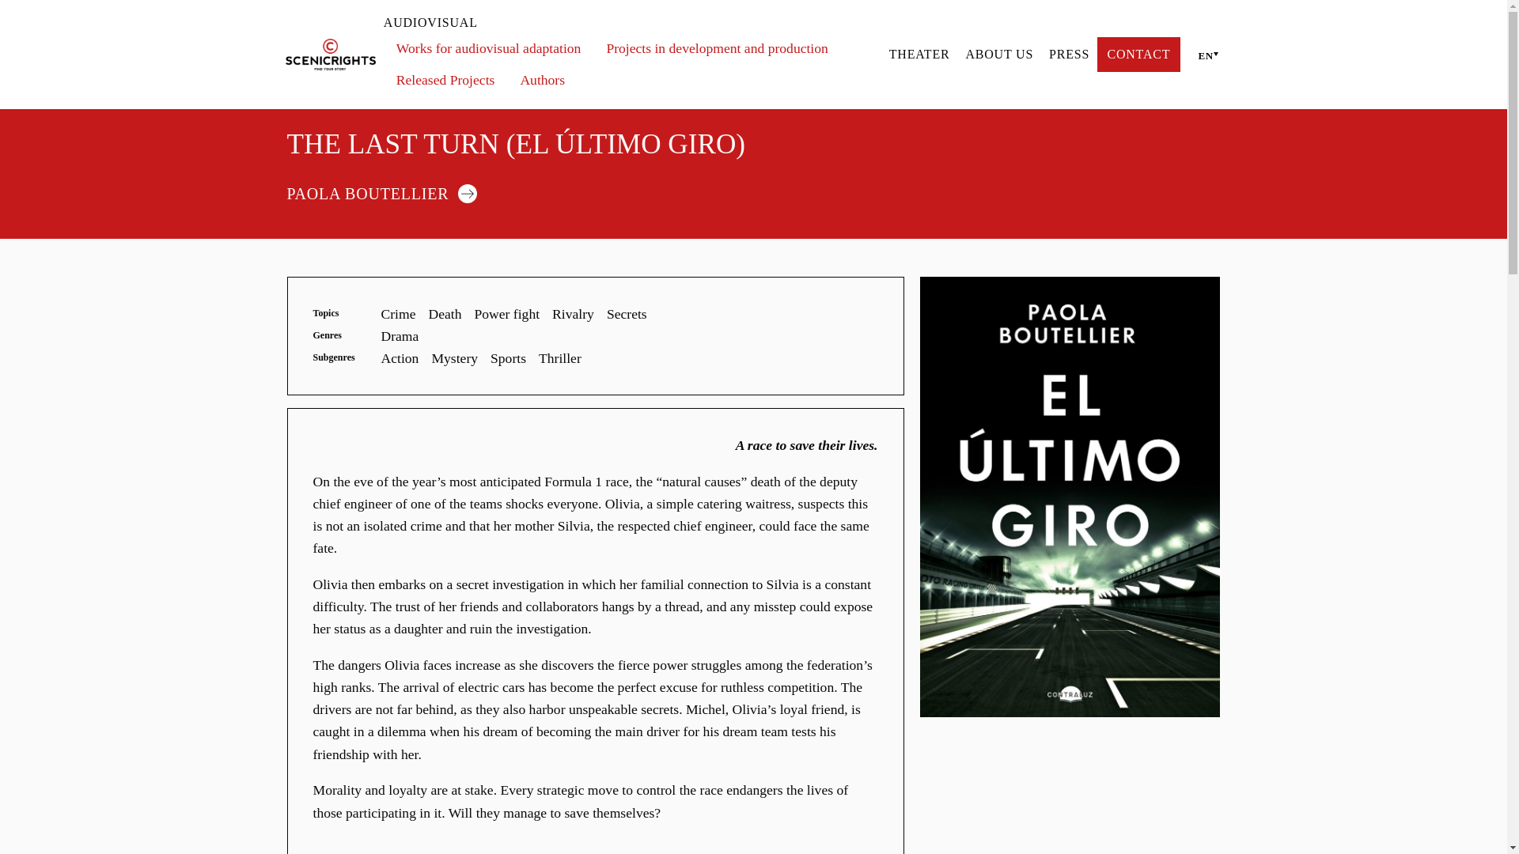  Describe the element at coordinates (919, 55) in the screenshot. I see `THEATER` at that location.